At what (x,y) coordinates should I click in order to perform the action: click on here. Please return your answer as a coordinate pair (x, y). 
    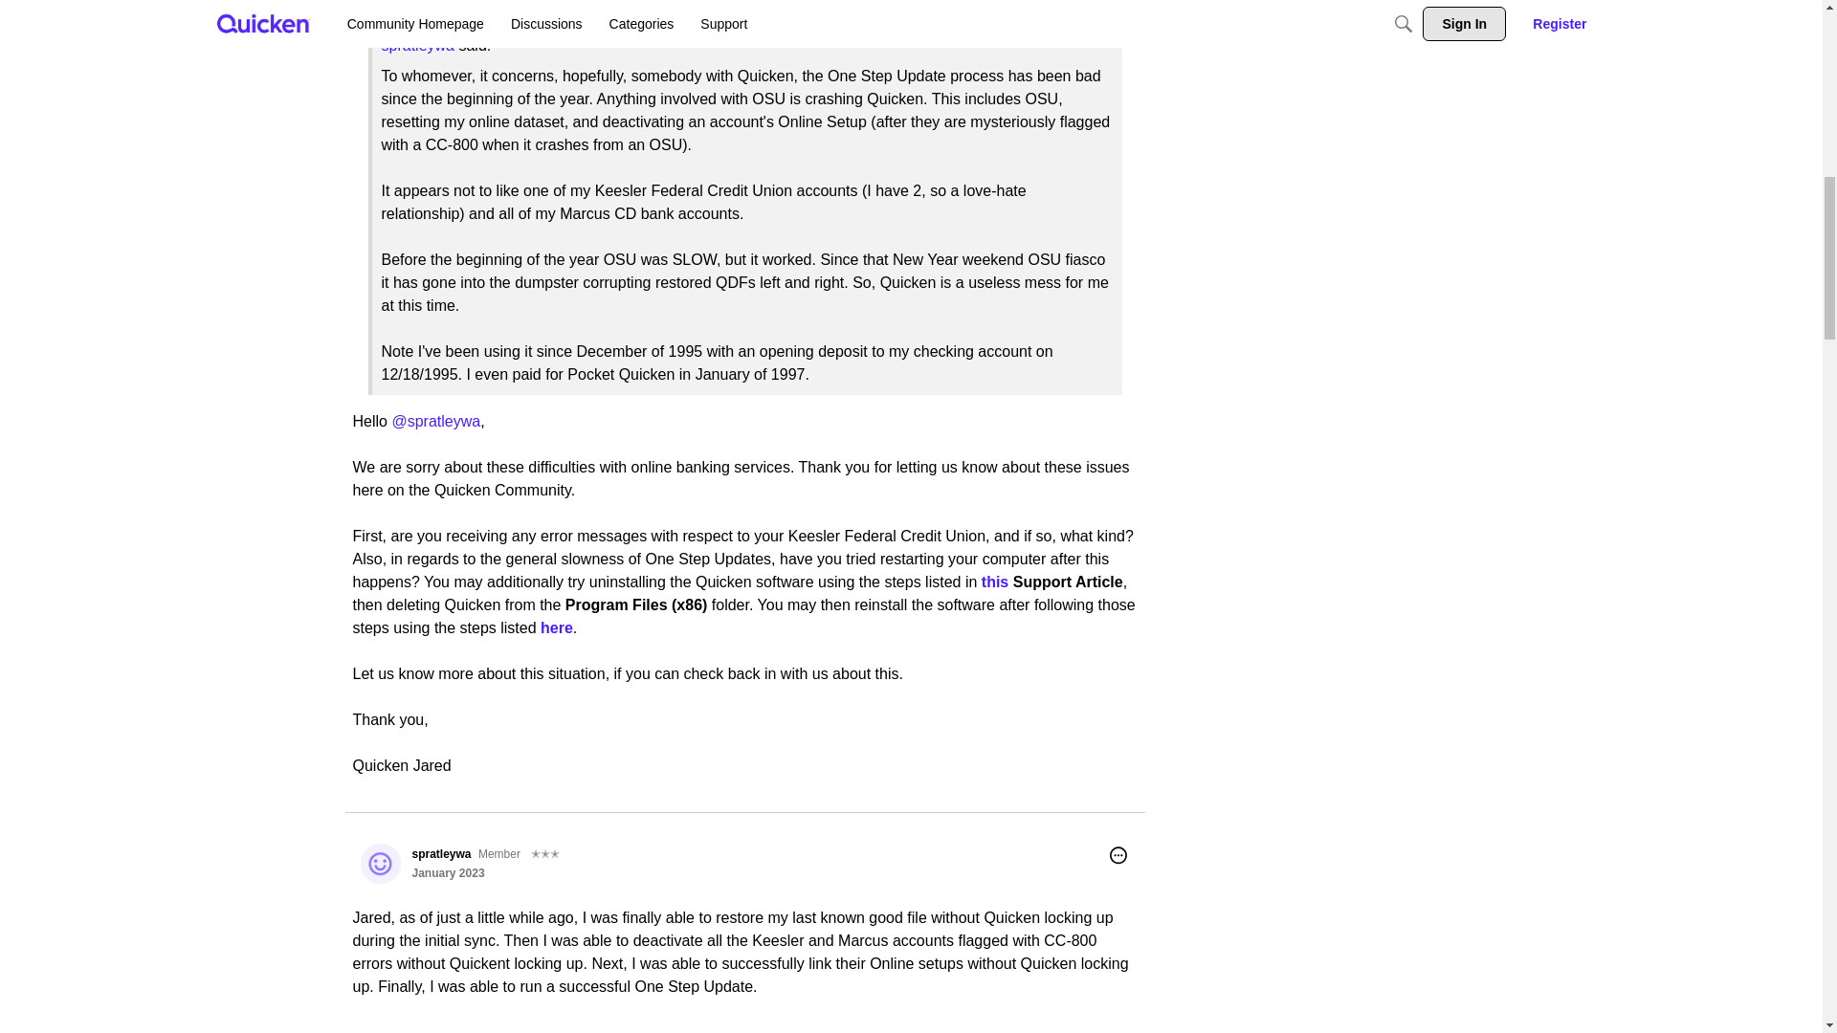
    Looking at the image, I should click on (557, 627).